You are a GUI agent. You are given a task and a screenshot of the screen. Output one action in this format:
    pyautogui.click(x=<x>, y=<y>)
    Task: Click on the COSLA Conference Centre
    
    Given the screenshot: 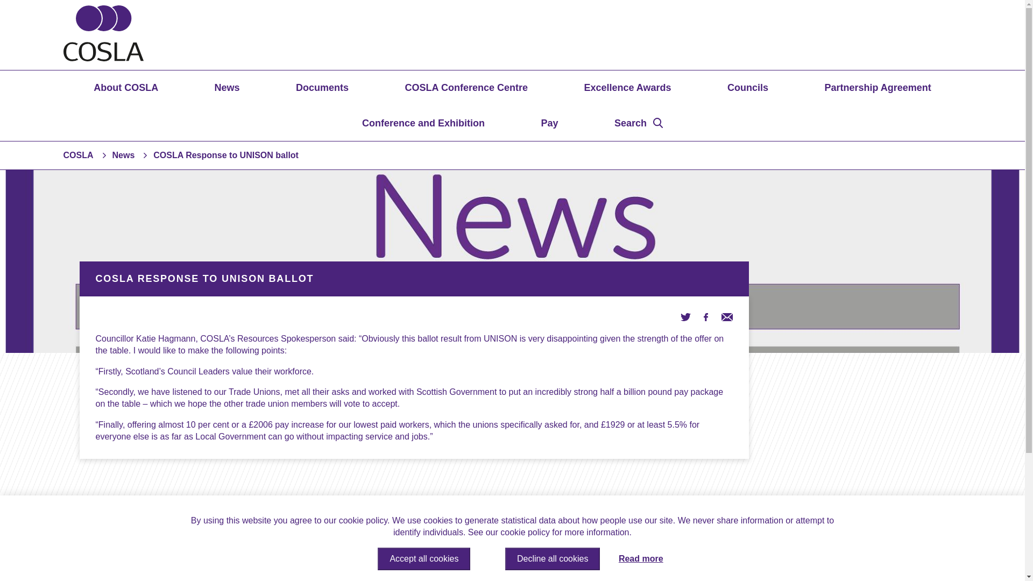 What is the action you would take?
    pyautogui.click(x=466, y=87)
    